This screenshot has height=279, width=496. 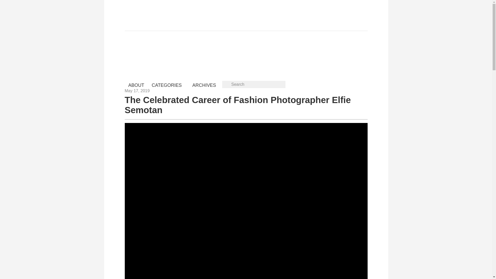 What do you see at coordinates (254, 84) in the screenshot?
I see `Search` at bounding box center [254, 84].